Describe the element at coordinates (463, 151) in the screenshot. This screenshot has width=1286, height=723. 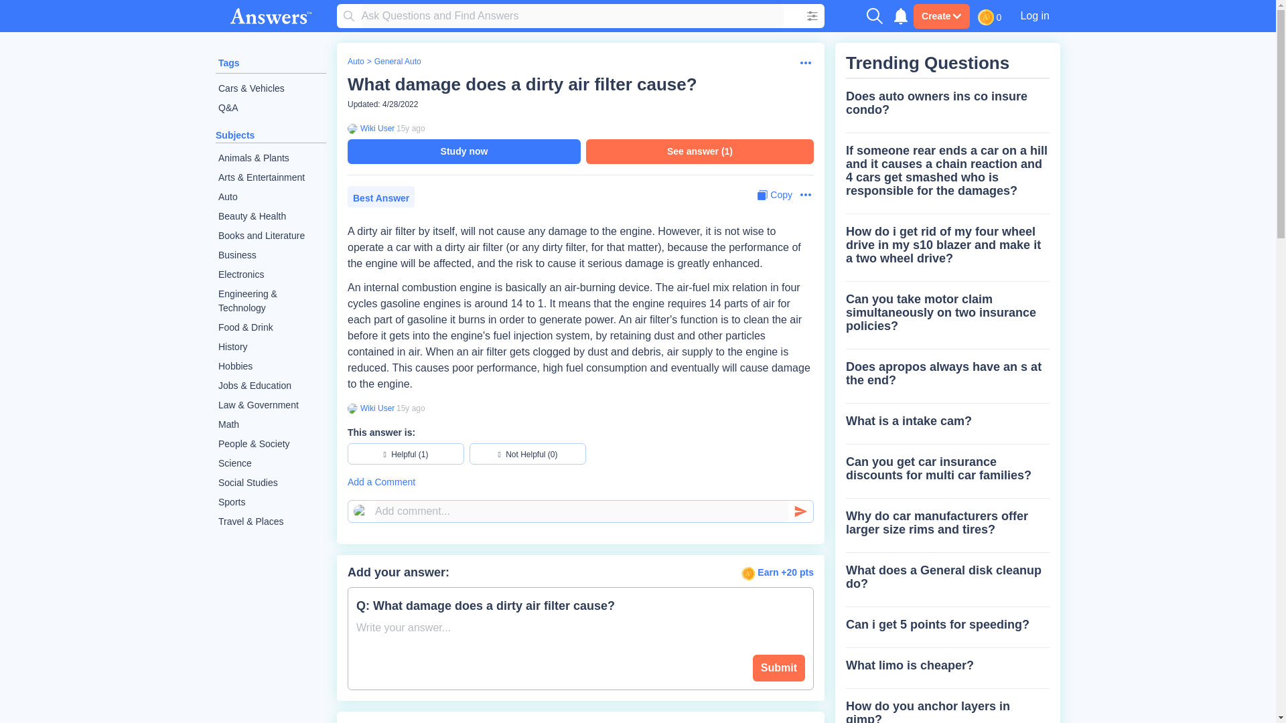
I see `Study now` at that location.